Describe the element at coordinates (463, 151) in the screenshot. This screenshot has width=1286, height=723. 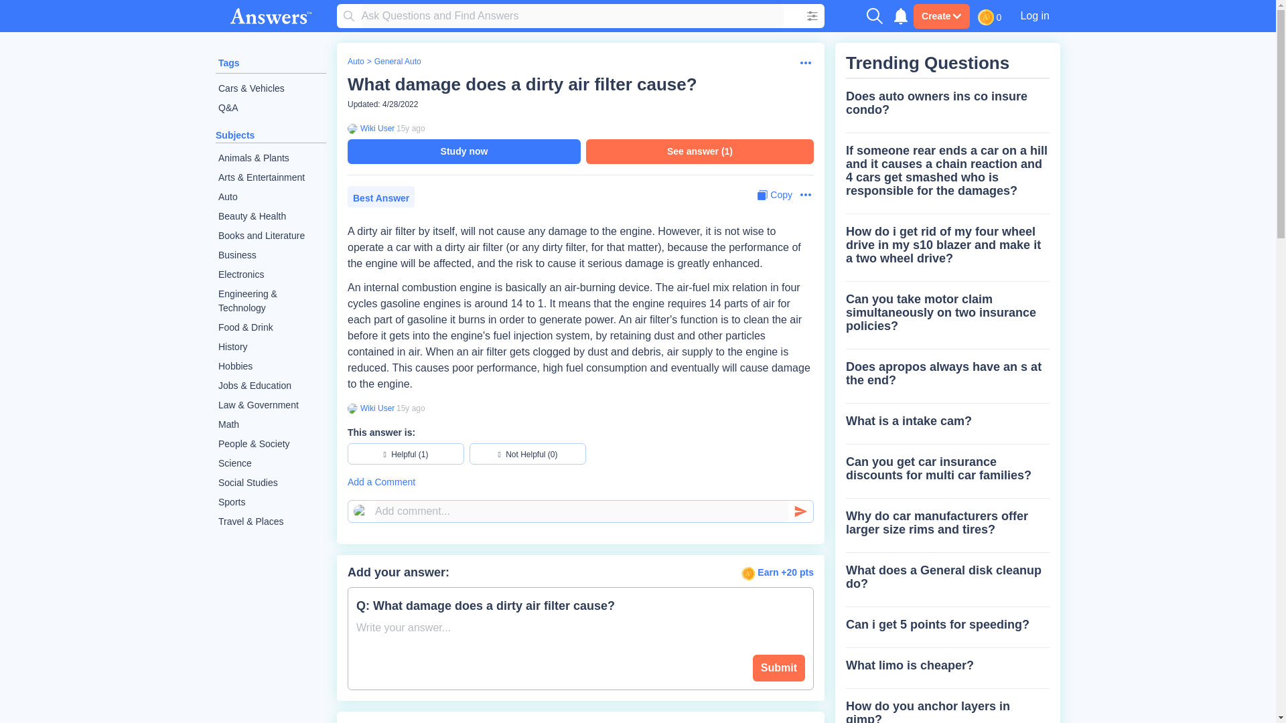
I see `Study now` at that location.